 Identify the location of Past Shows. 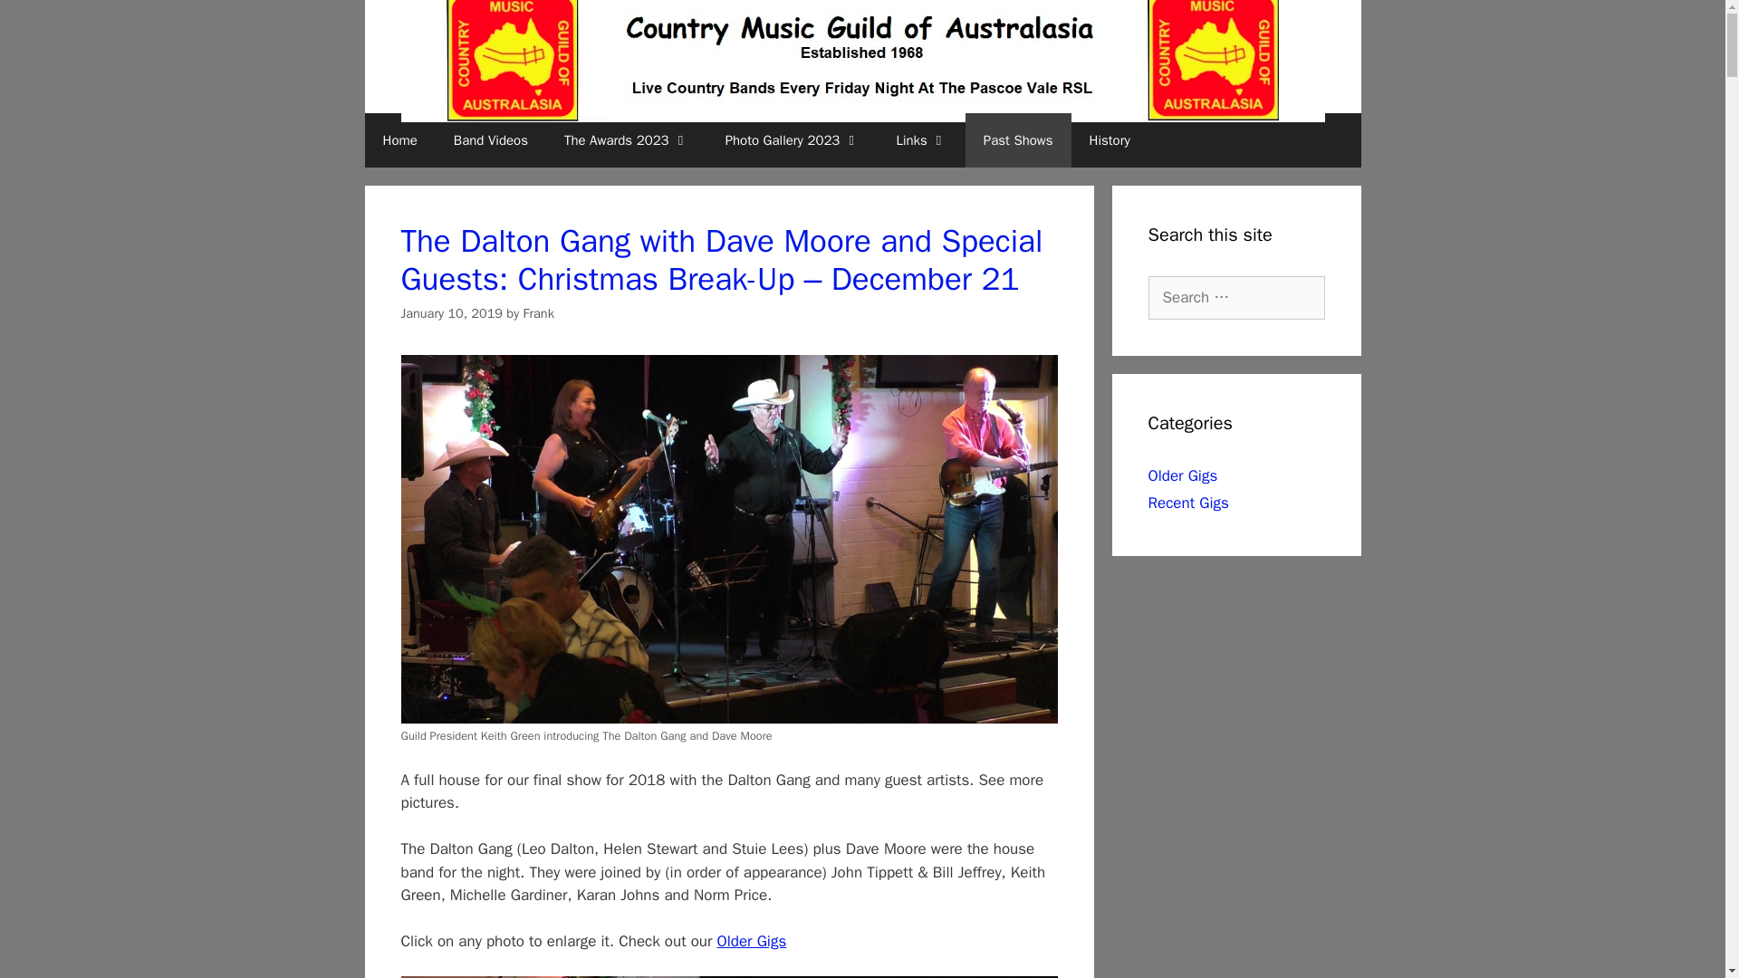
(1018, 139).